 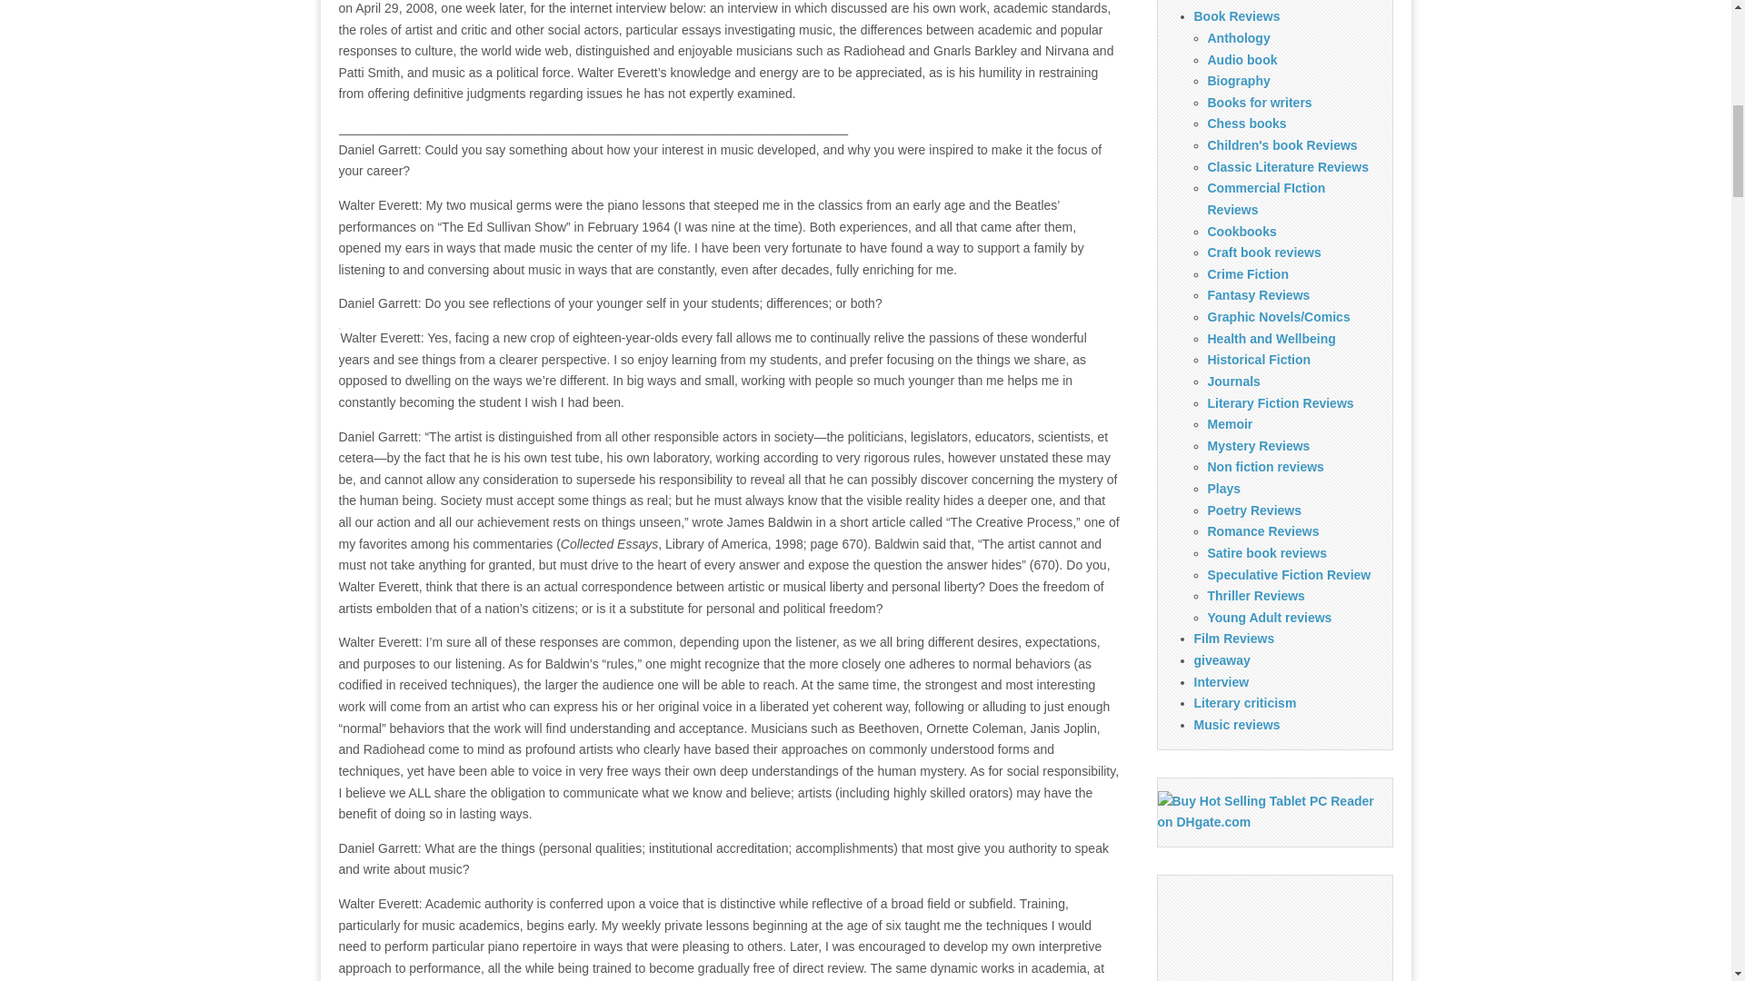 What do you see at coordinates (1265, 198) in the screenshot?
I see `Commercial FIction Reviews` at bounding box center [1265, 198].